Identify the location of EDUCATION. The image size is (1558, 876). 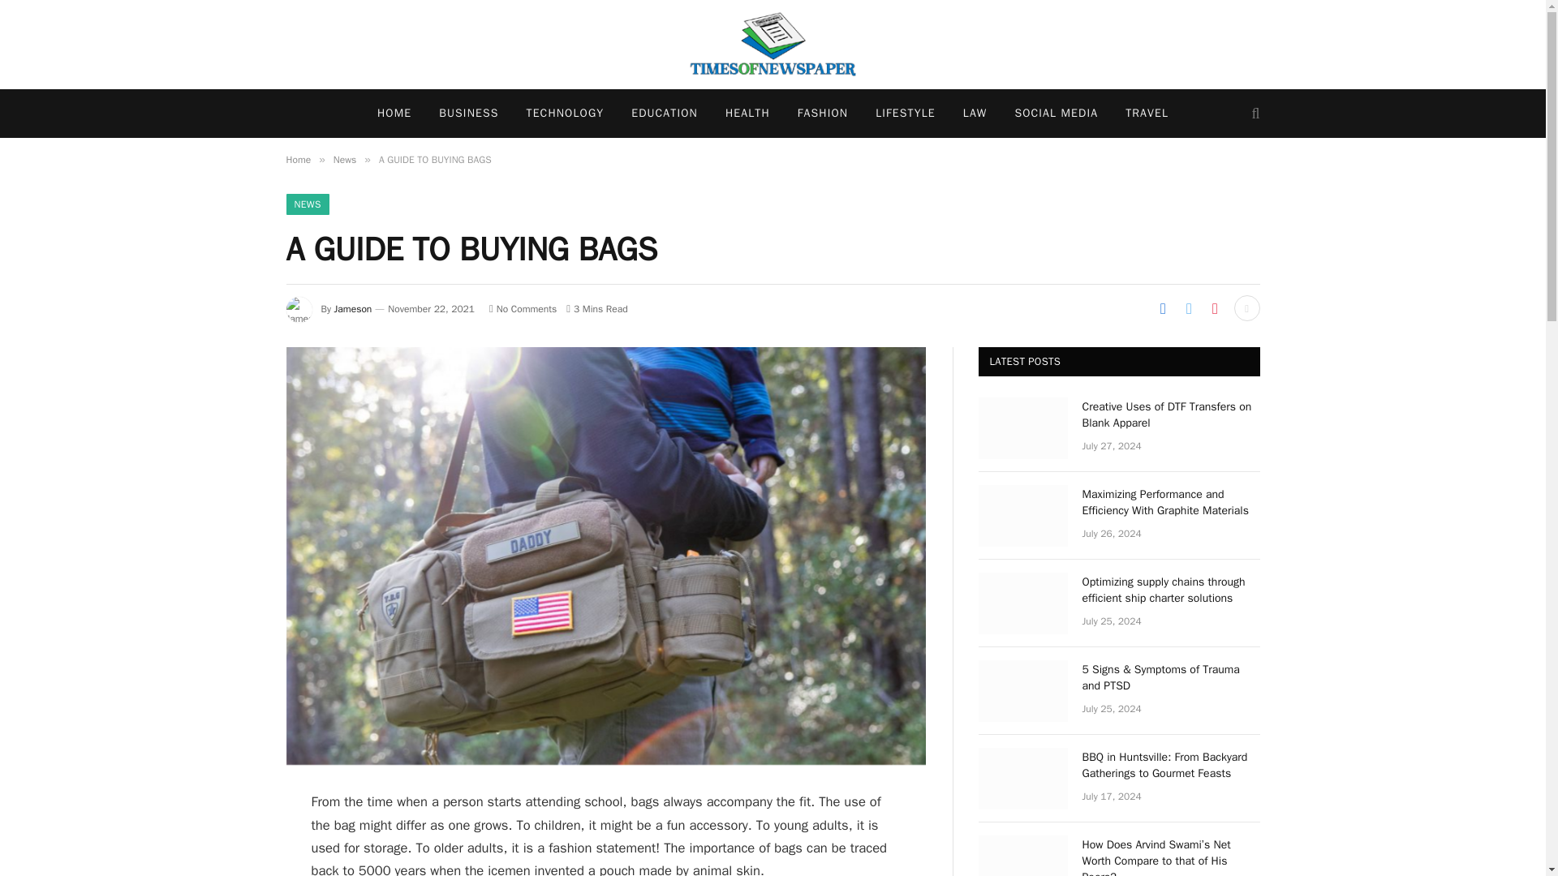
(664, 114).